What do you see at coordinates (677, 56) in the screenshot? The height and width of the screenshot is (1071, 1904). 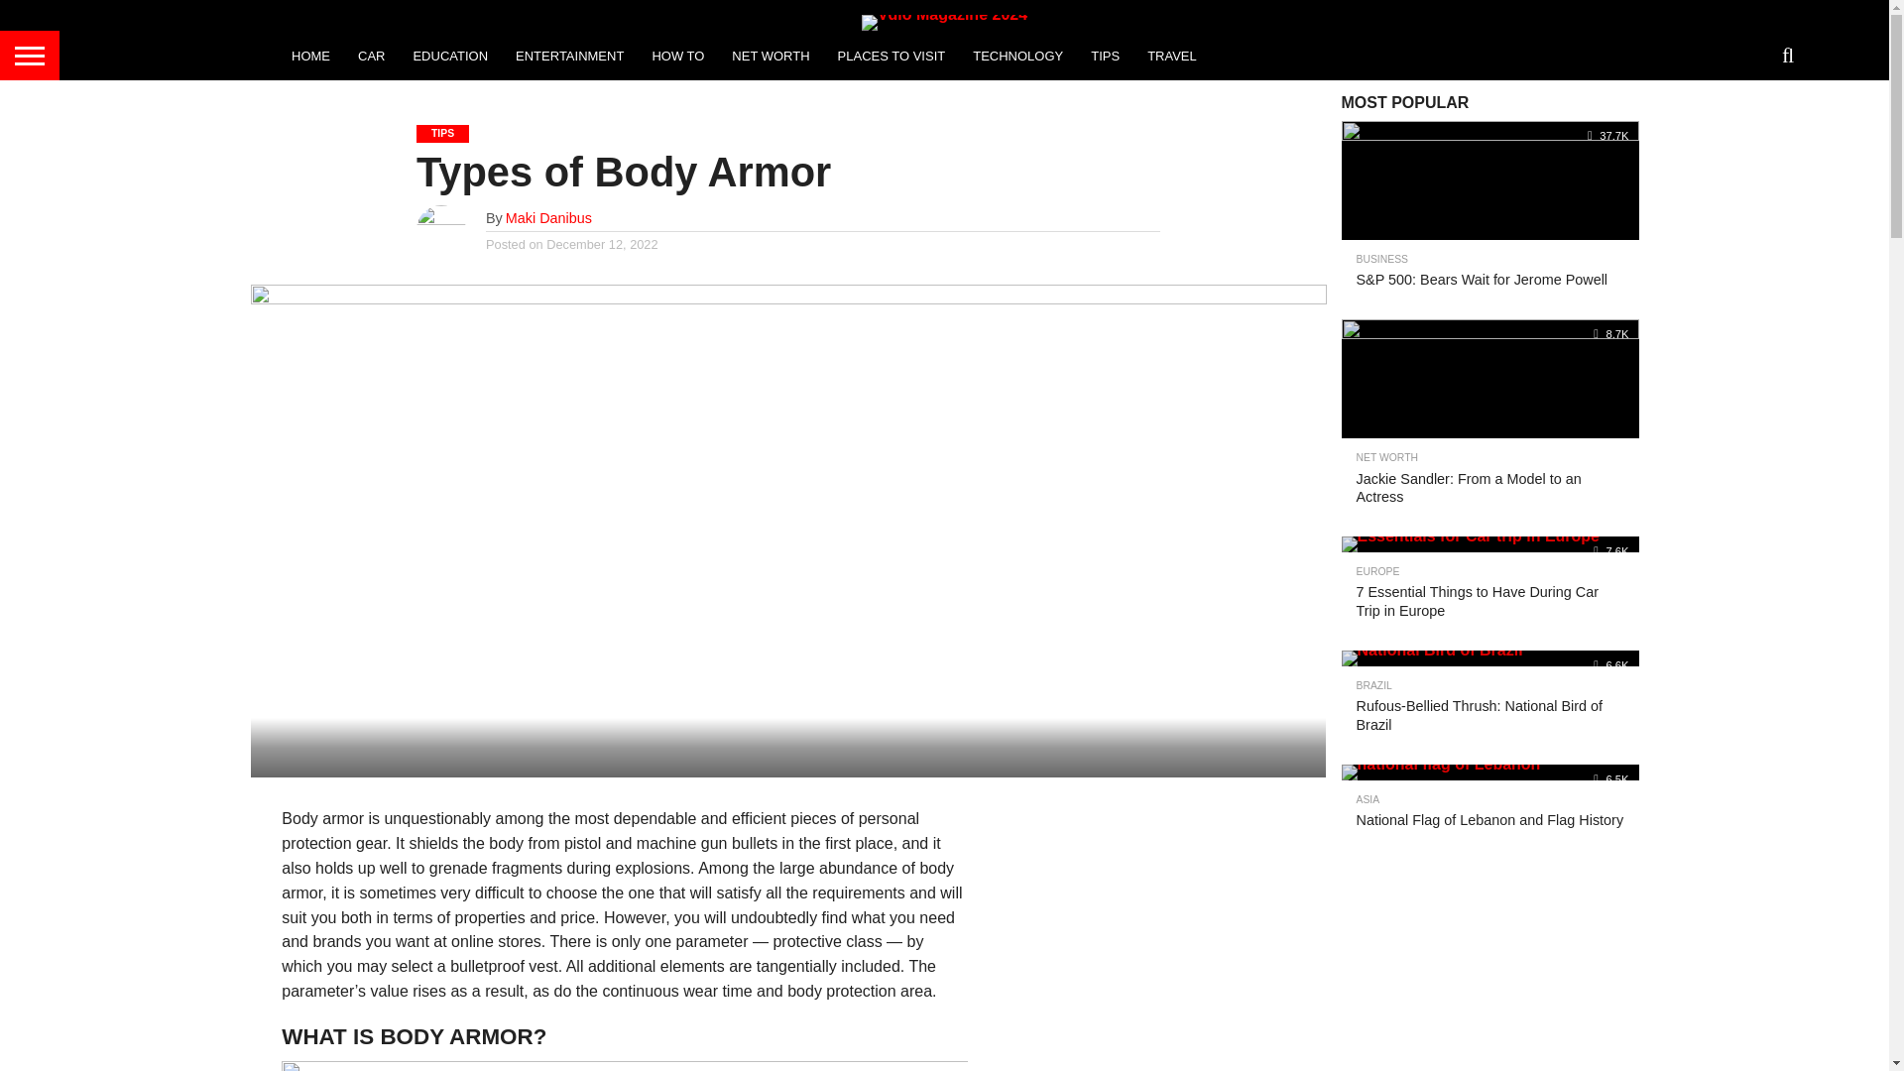 I see `HOW TO` at bounding box center [677, 56].